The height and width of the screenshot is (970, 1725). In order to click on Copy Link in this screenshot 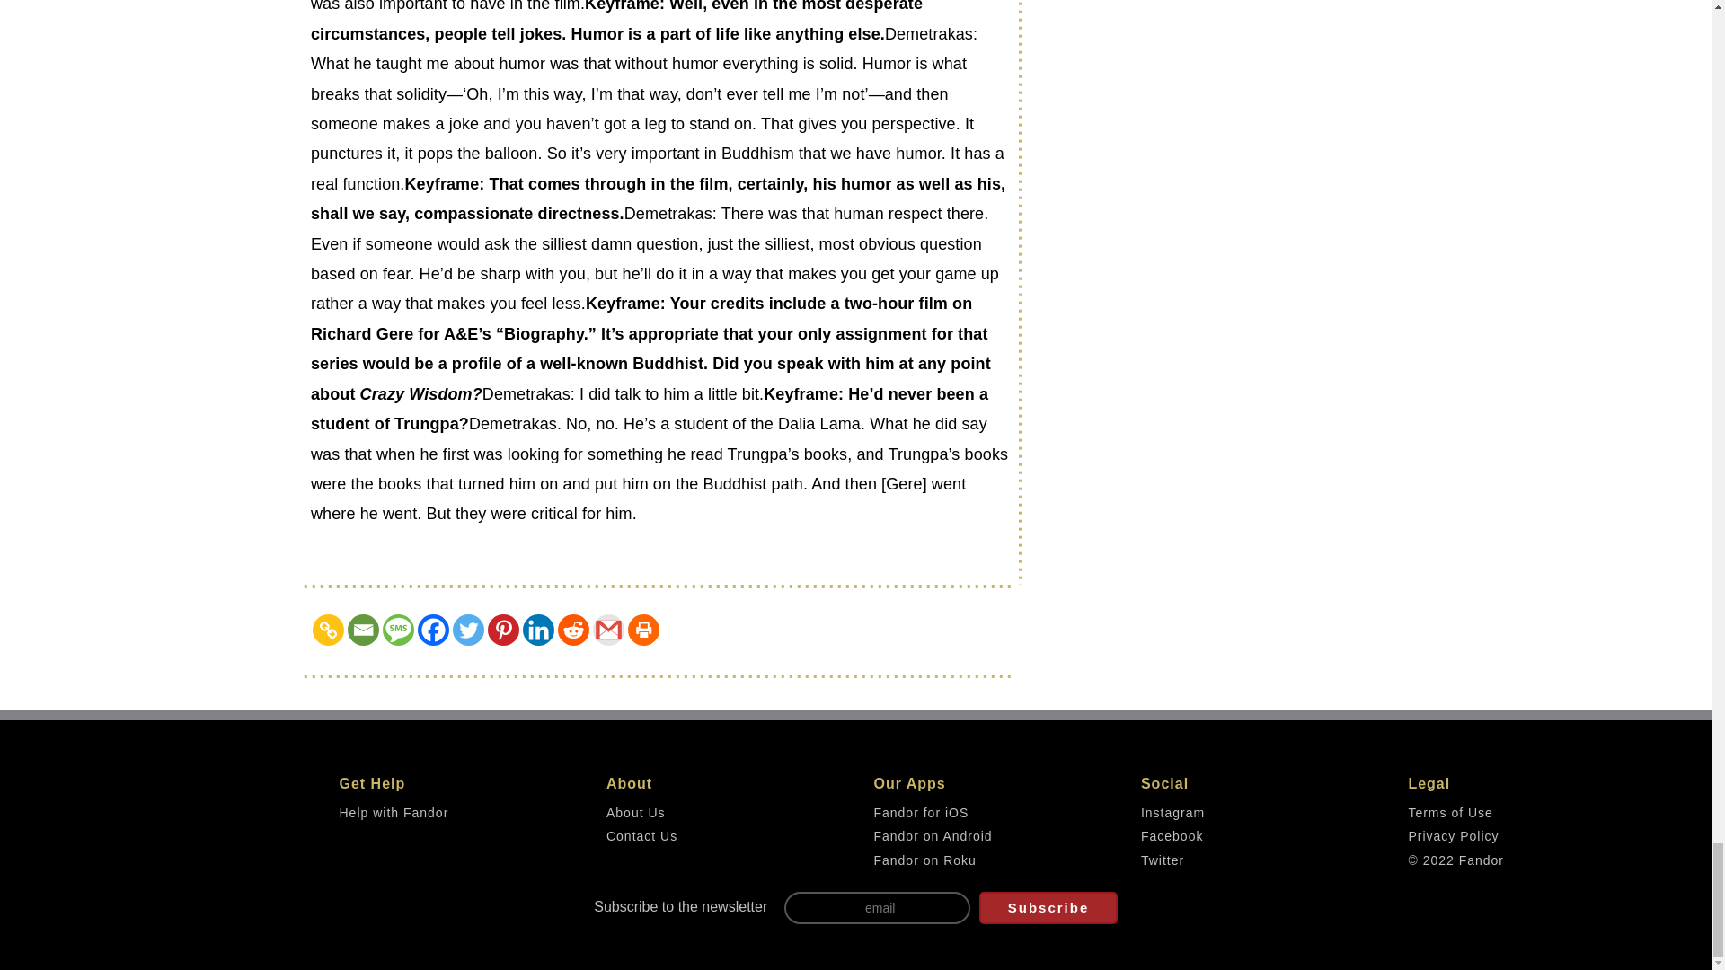, I will do `click(327, 630)`.